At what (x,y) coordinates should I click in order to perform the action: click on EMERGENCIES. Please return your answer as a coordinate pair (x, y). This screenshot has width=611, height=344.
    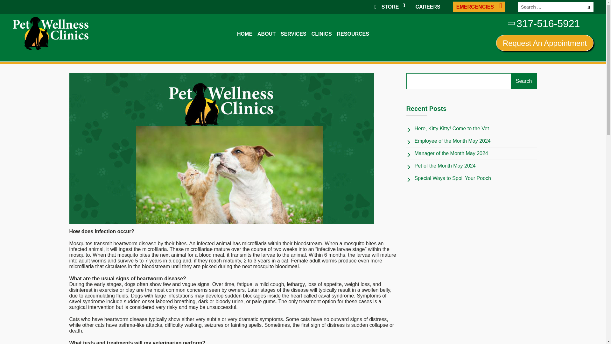
    Looking at the image, I should click on (479, 7).